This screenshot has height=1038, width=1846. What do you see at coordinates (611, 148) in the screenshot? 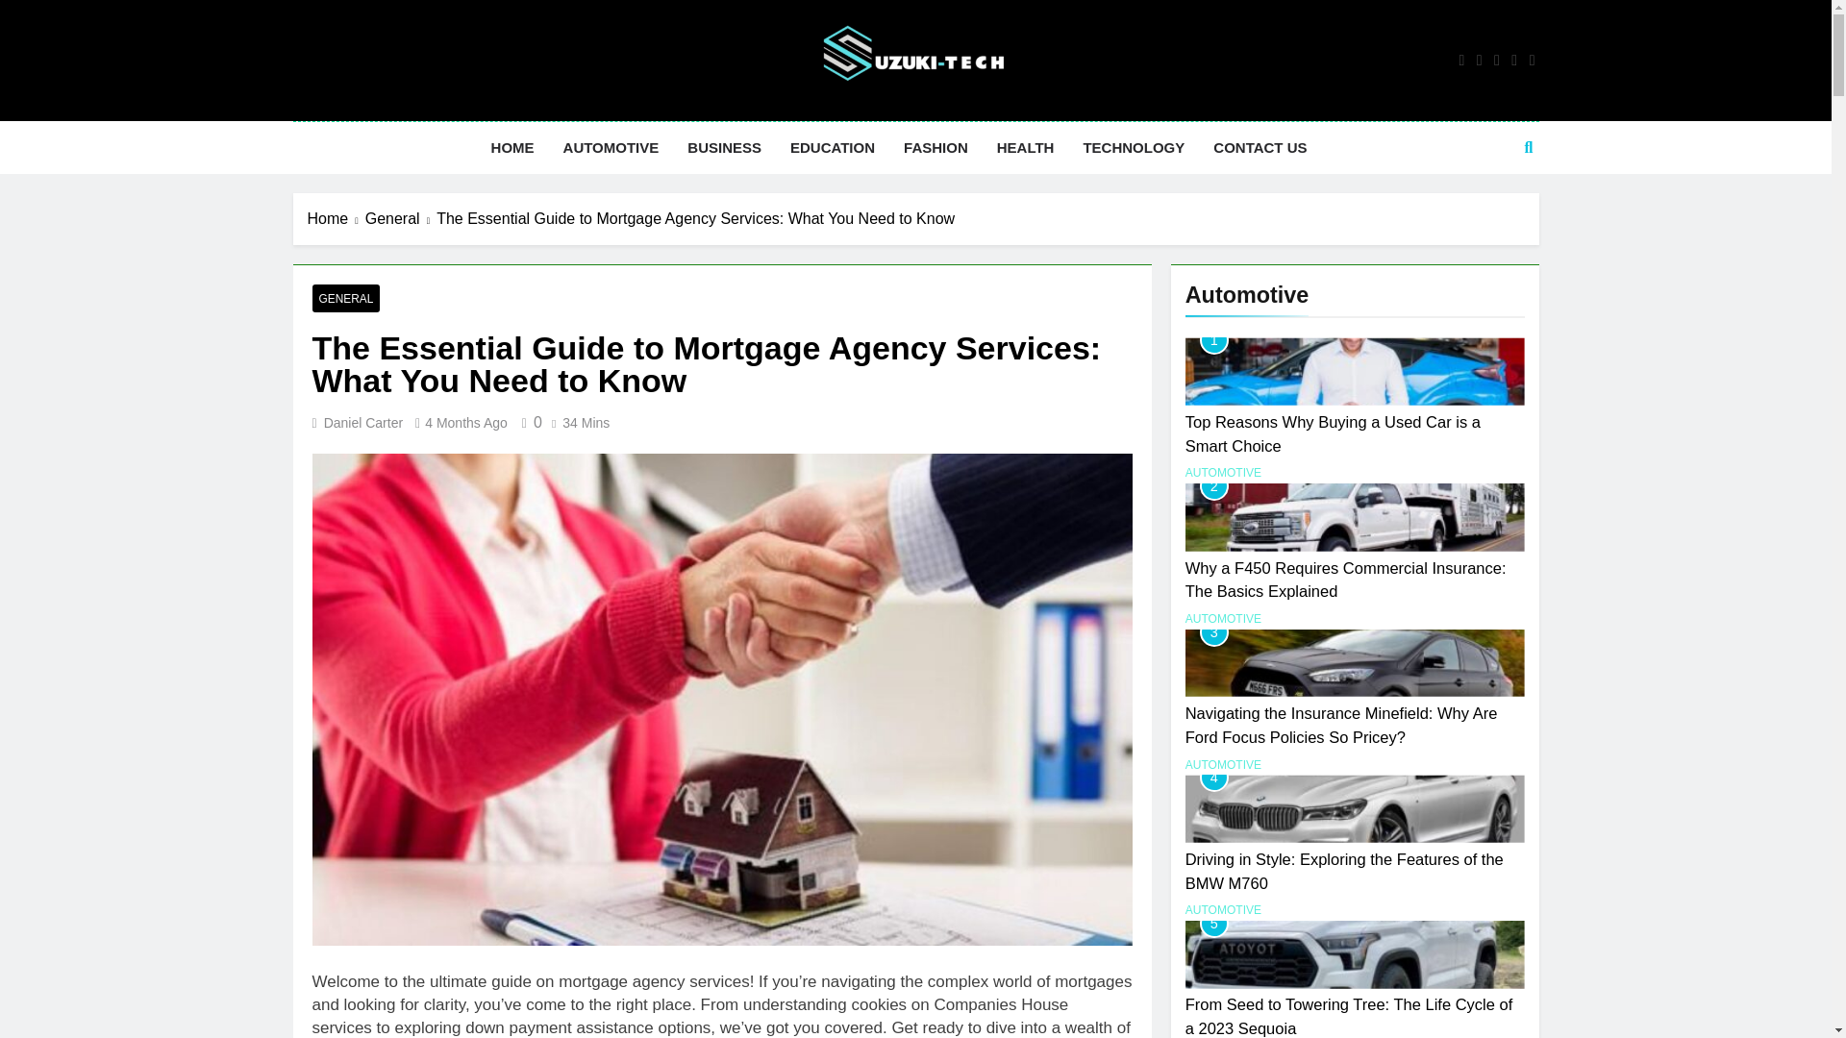
I see `AUTOMOTIVE` at bounding box center [611, 148].